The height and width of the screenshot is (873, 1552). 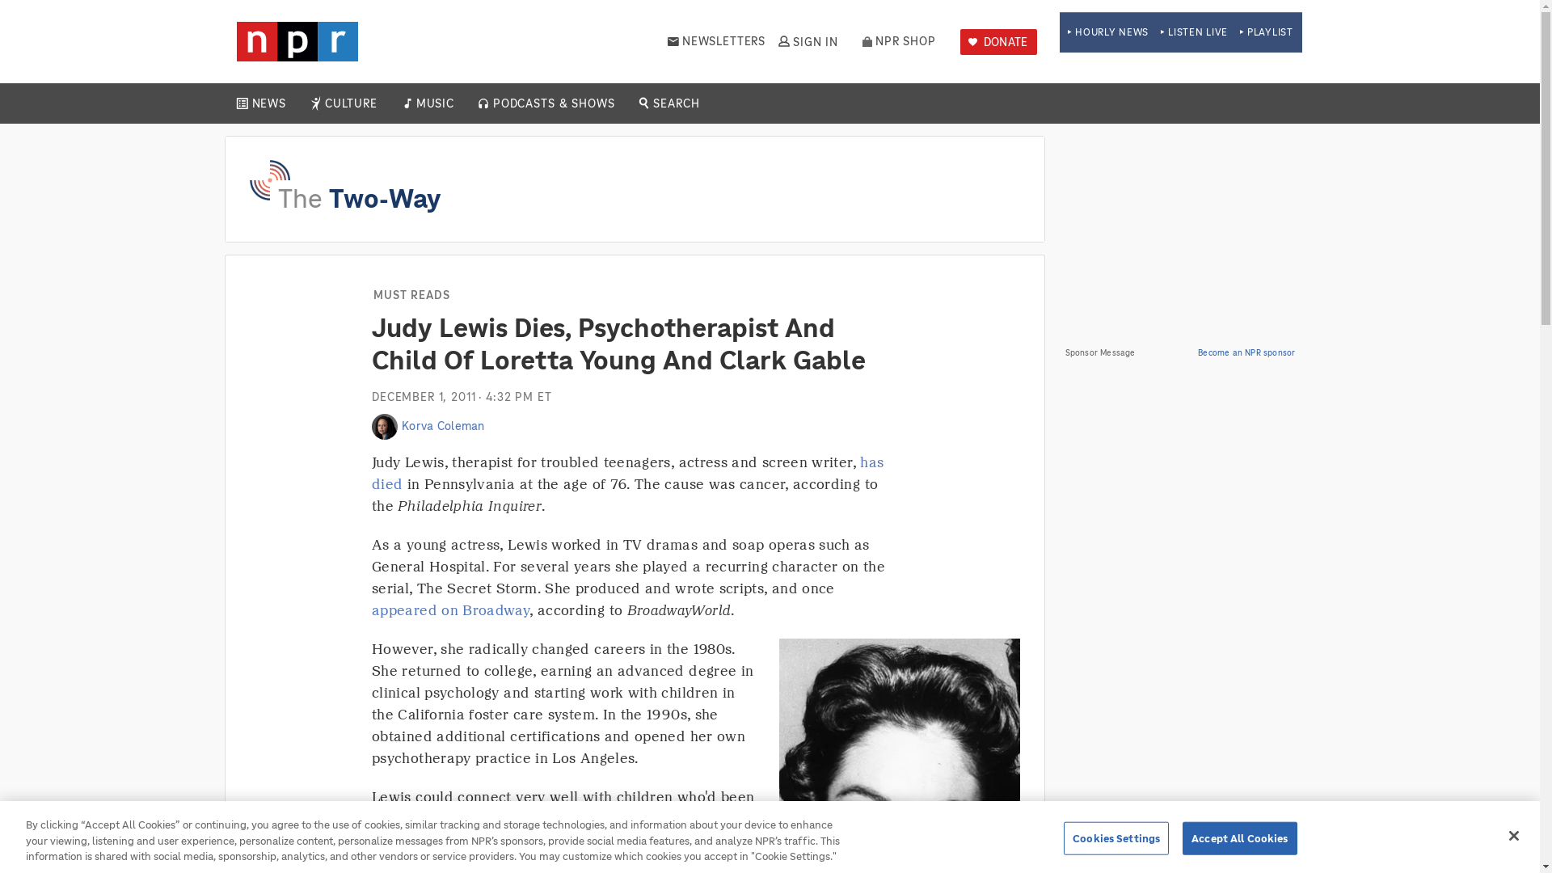 What do you see at coordinates (1266, 32) in the screenshot?
I see `PLAYLIST` at bounding box center [1266, 32].